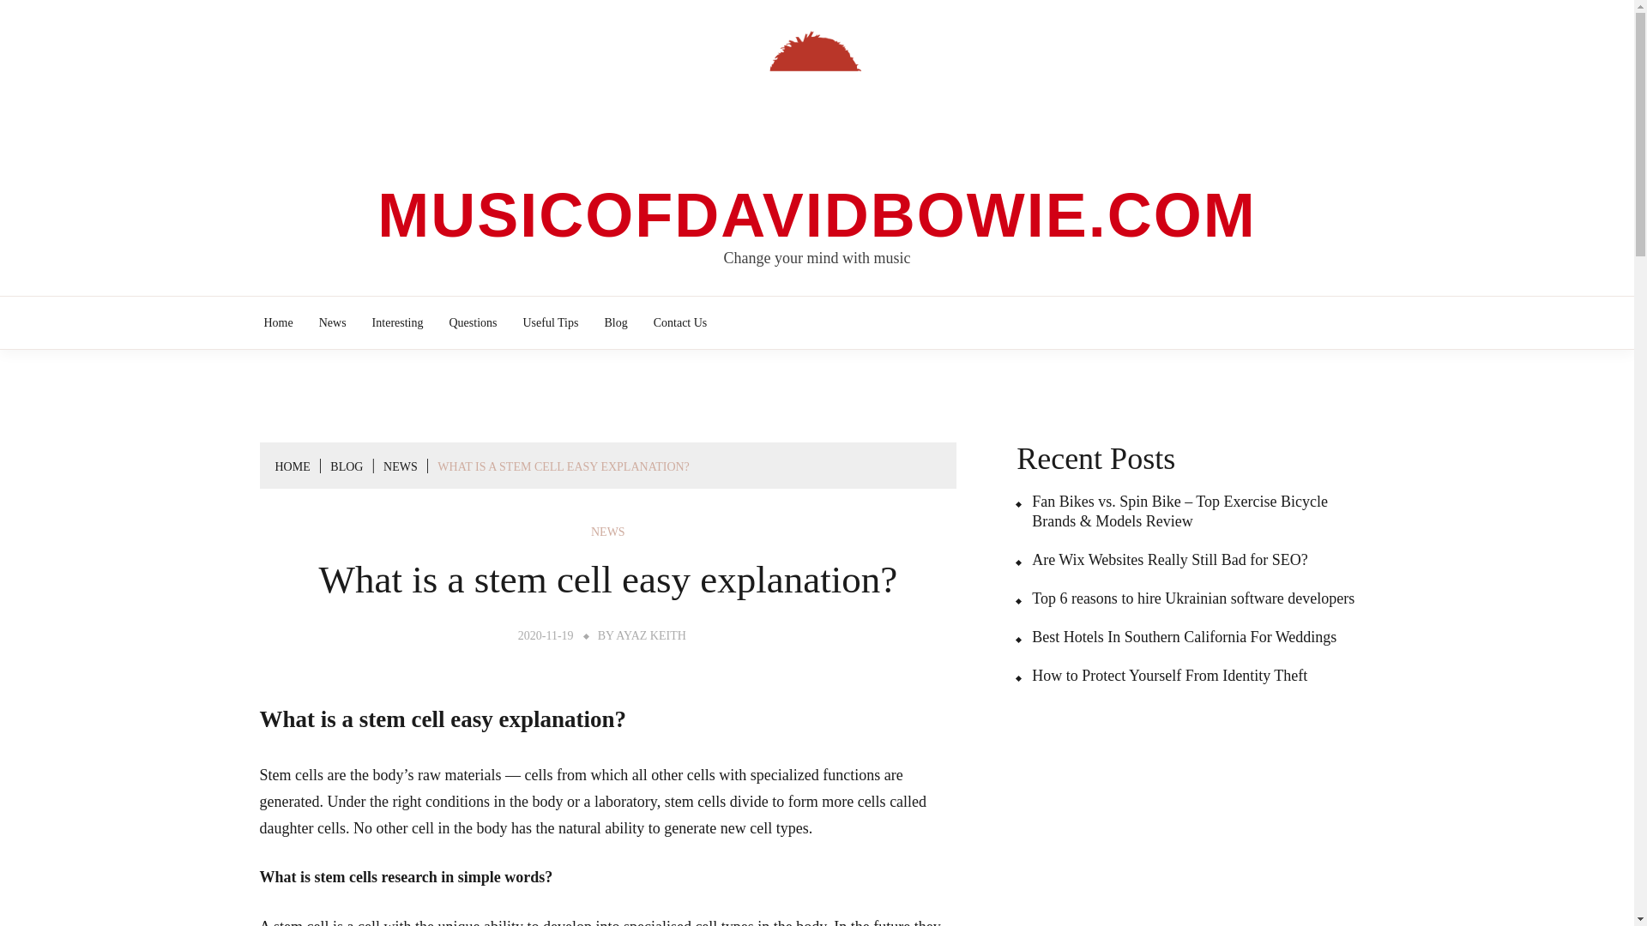 This screenshot has height=926, width=1647. I want to click on Interesting, so click(398, 322).